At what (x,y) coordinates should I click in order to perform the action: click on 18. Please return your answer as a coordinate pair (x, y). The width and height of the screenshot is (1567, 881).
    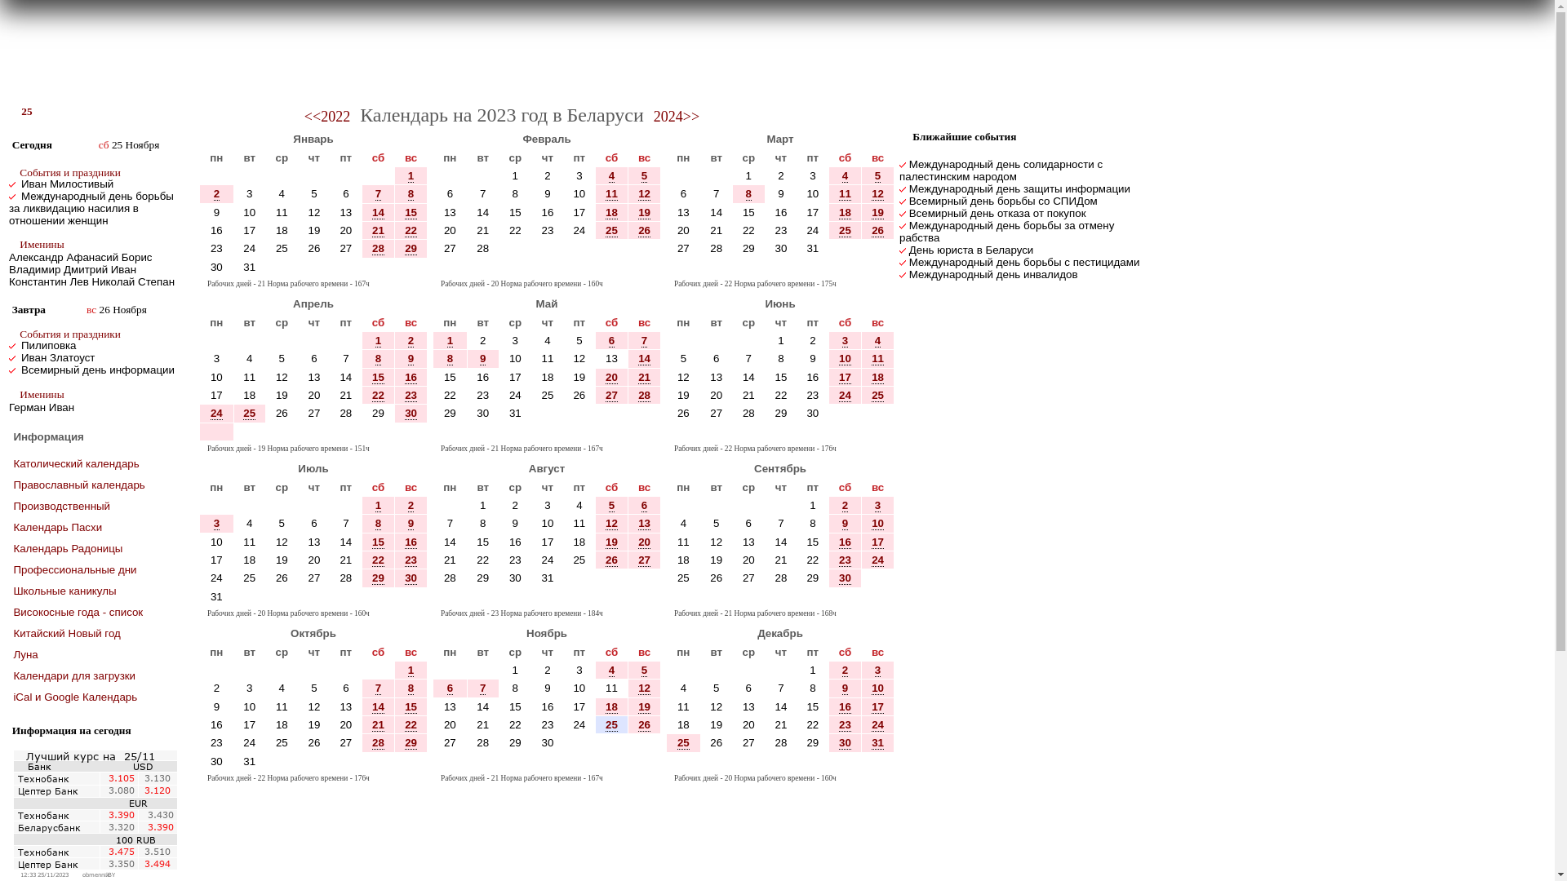
    Looking at the image, I should click on (579, 542).